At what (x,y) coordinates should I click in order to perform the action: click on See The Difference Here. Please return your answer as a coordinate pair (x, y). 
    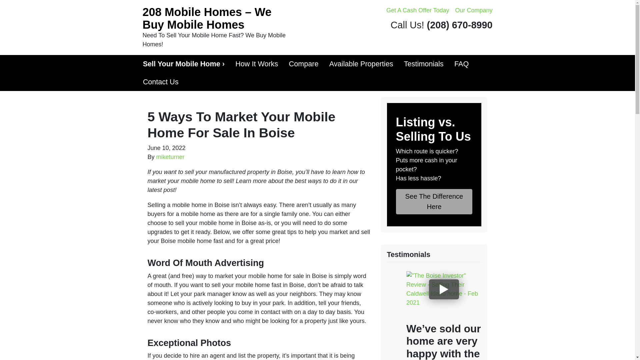
    Looking at the image, I should click on (434, 201).